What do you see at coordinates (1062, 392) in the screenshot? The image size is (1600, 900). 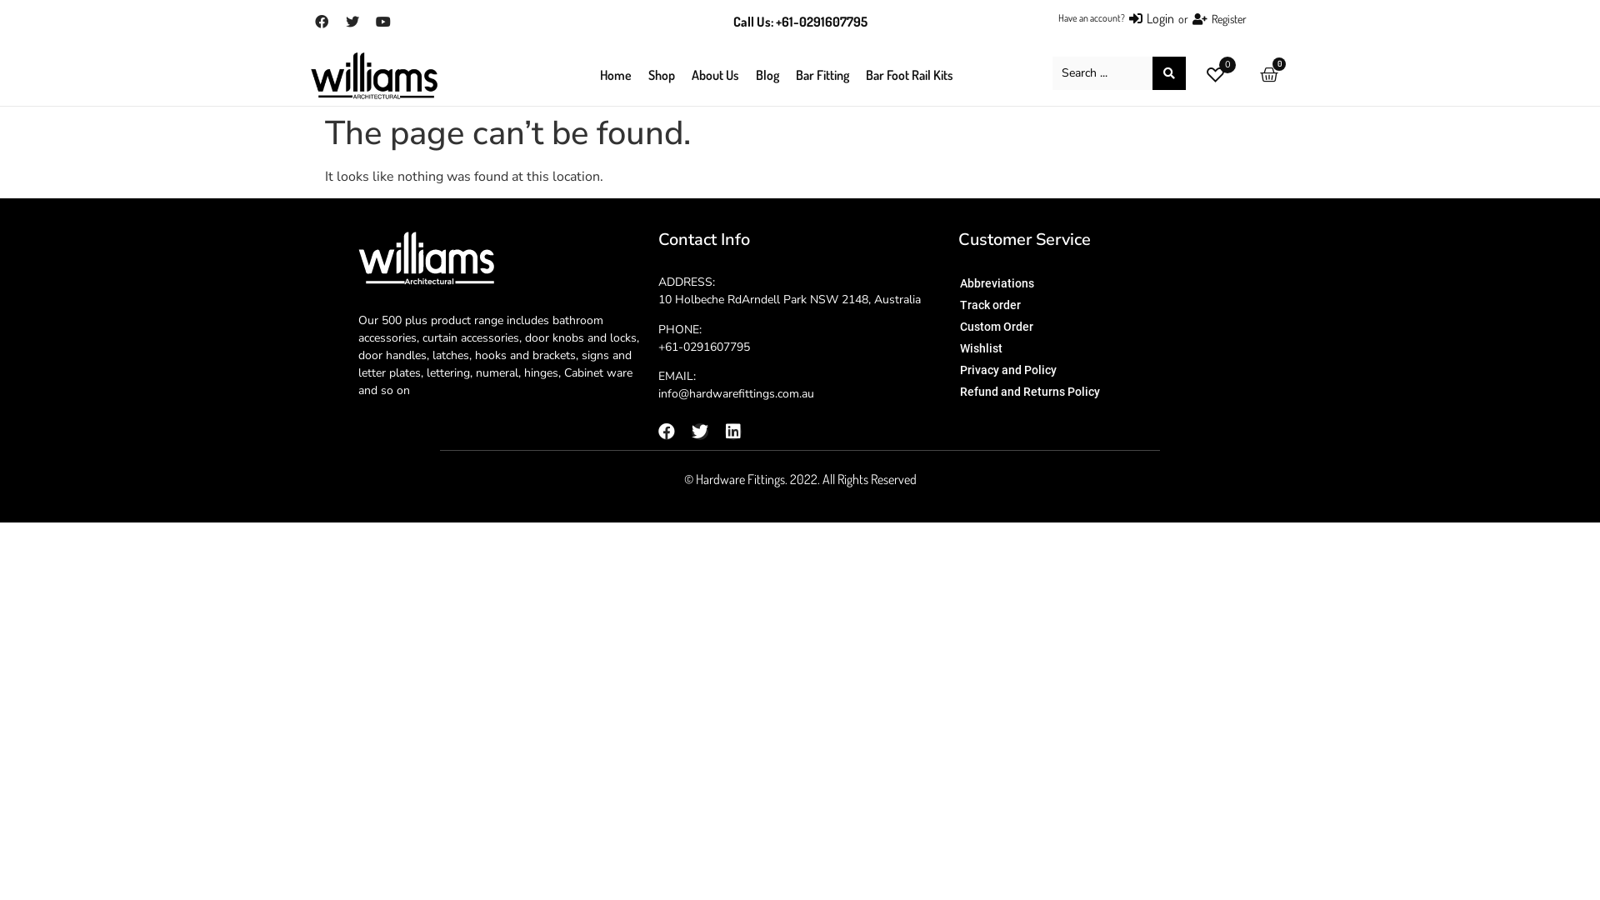 I see `Refund and Returns Policy` at bounding box center [1062, 392].